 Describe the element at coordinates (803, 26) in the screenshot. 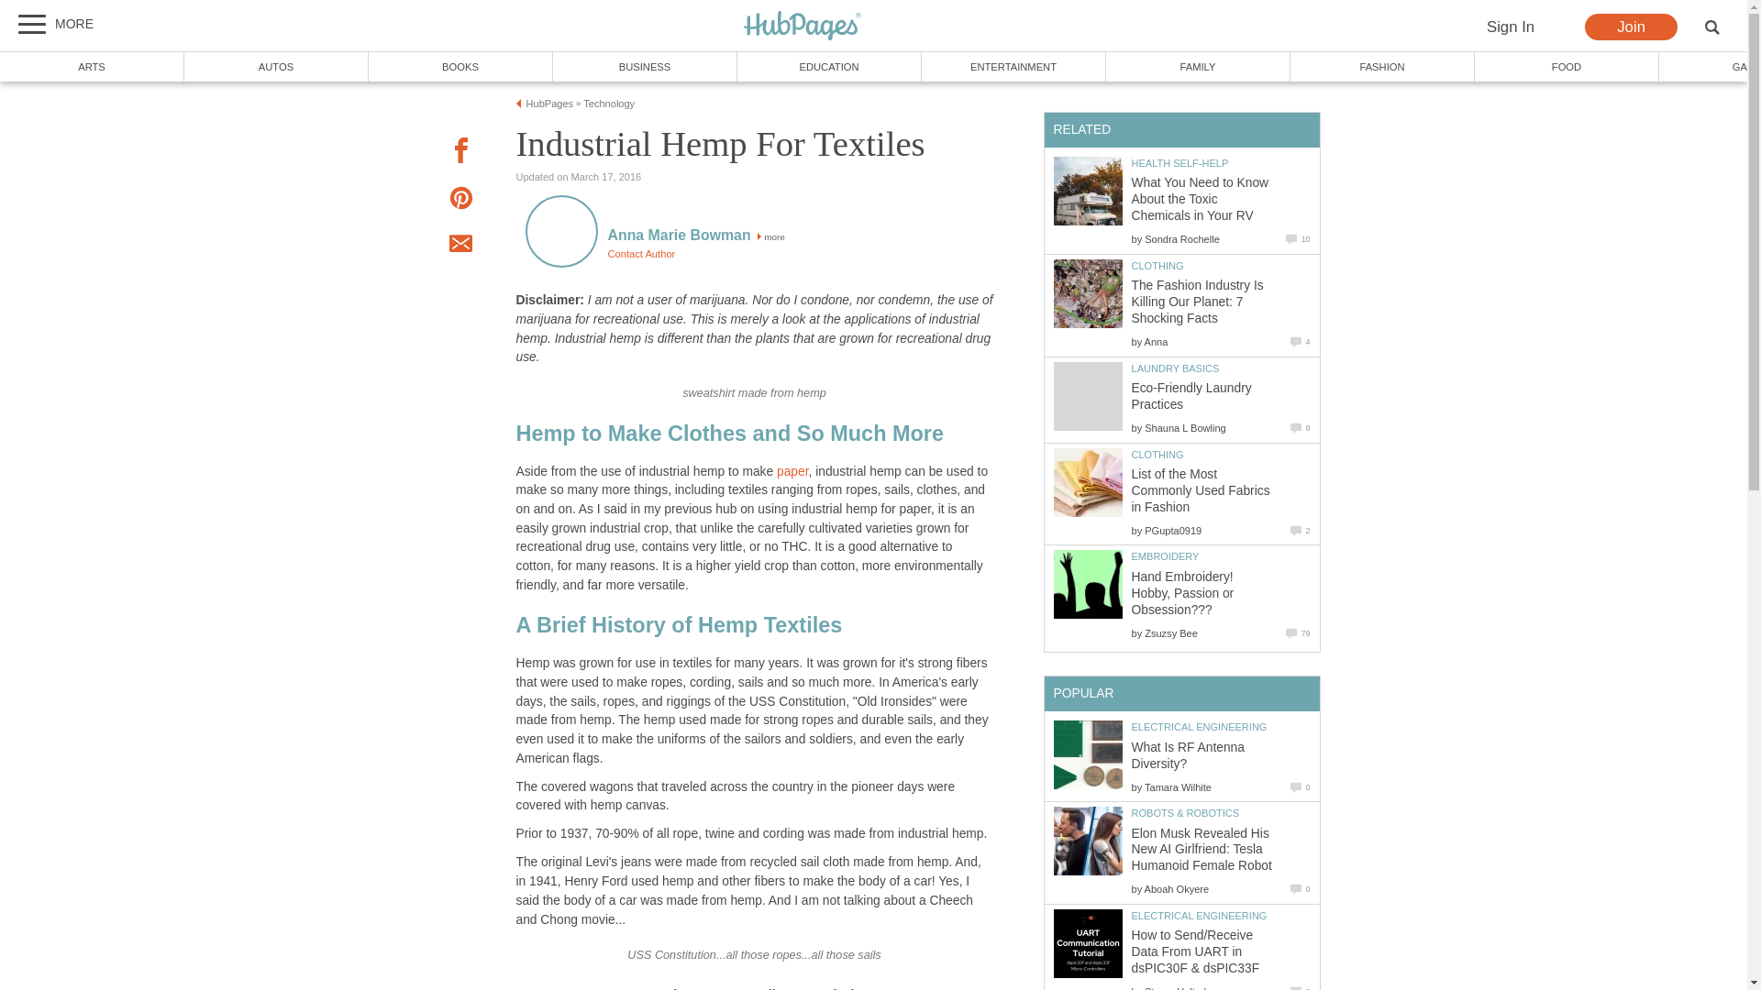

I see `HubPages` at that location.